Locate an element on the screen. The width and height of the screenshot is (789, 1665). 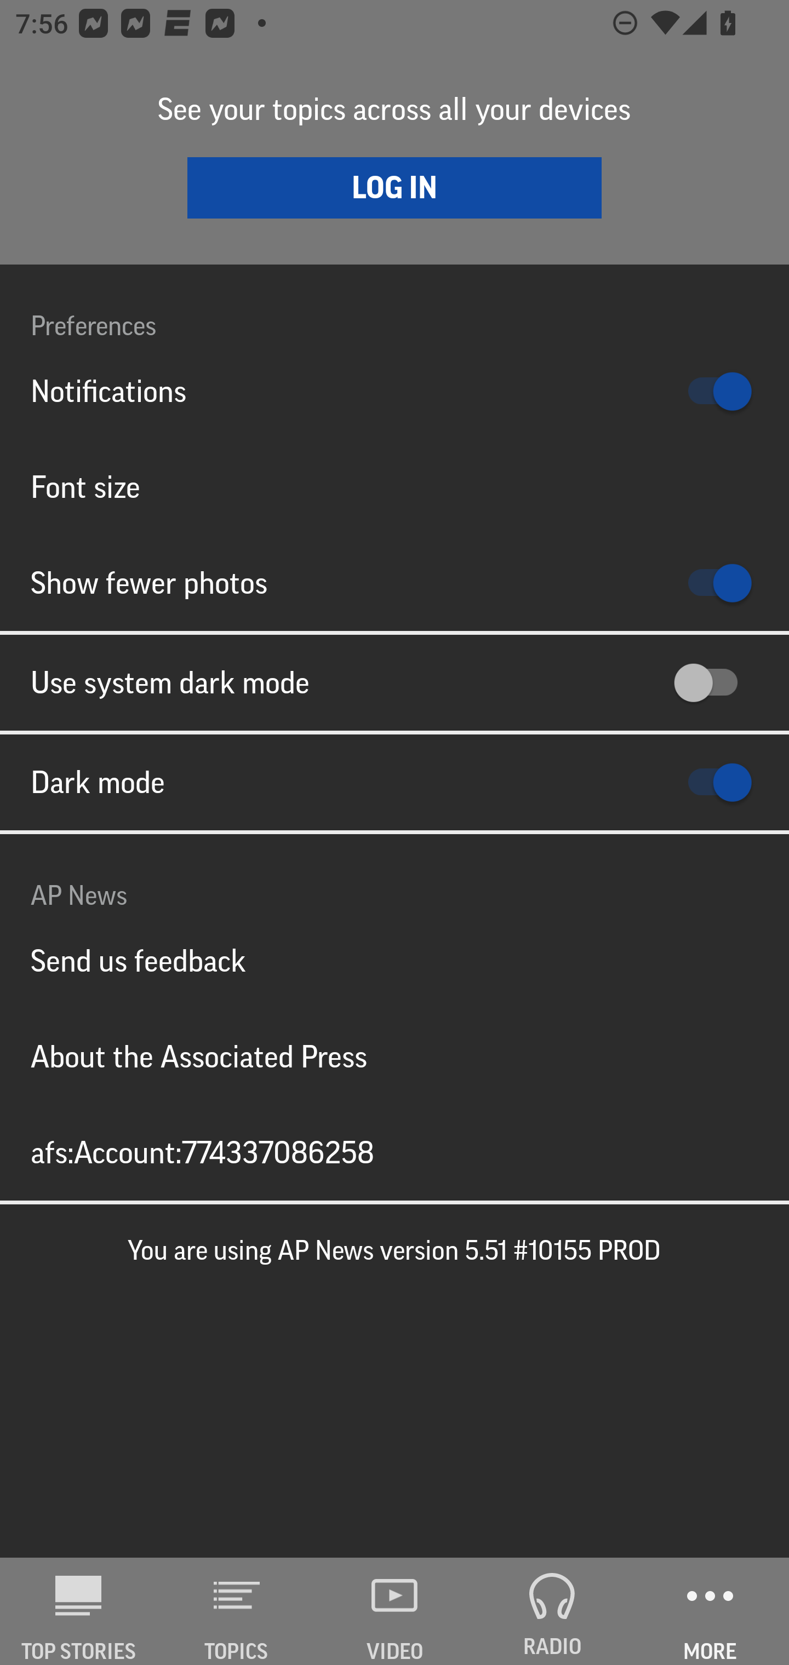
TOPICS is located at coordinates (237, 1611).